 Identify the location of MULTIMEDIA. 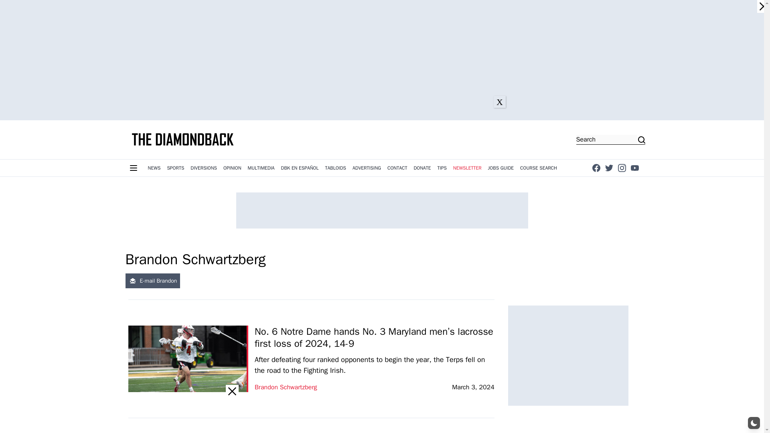
(261, 168).